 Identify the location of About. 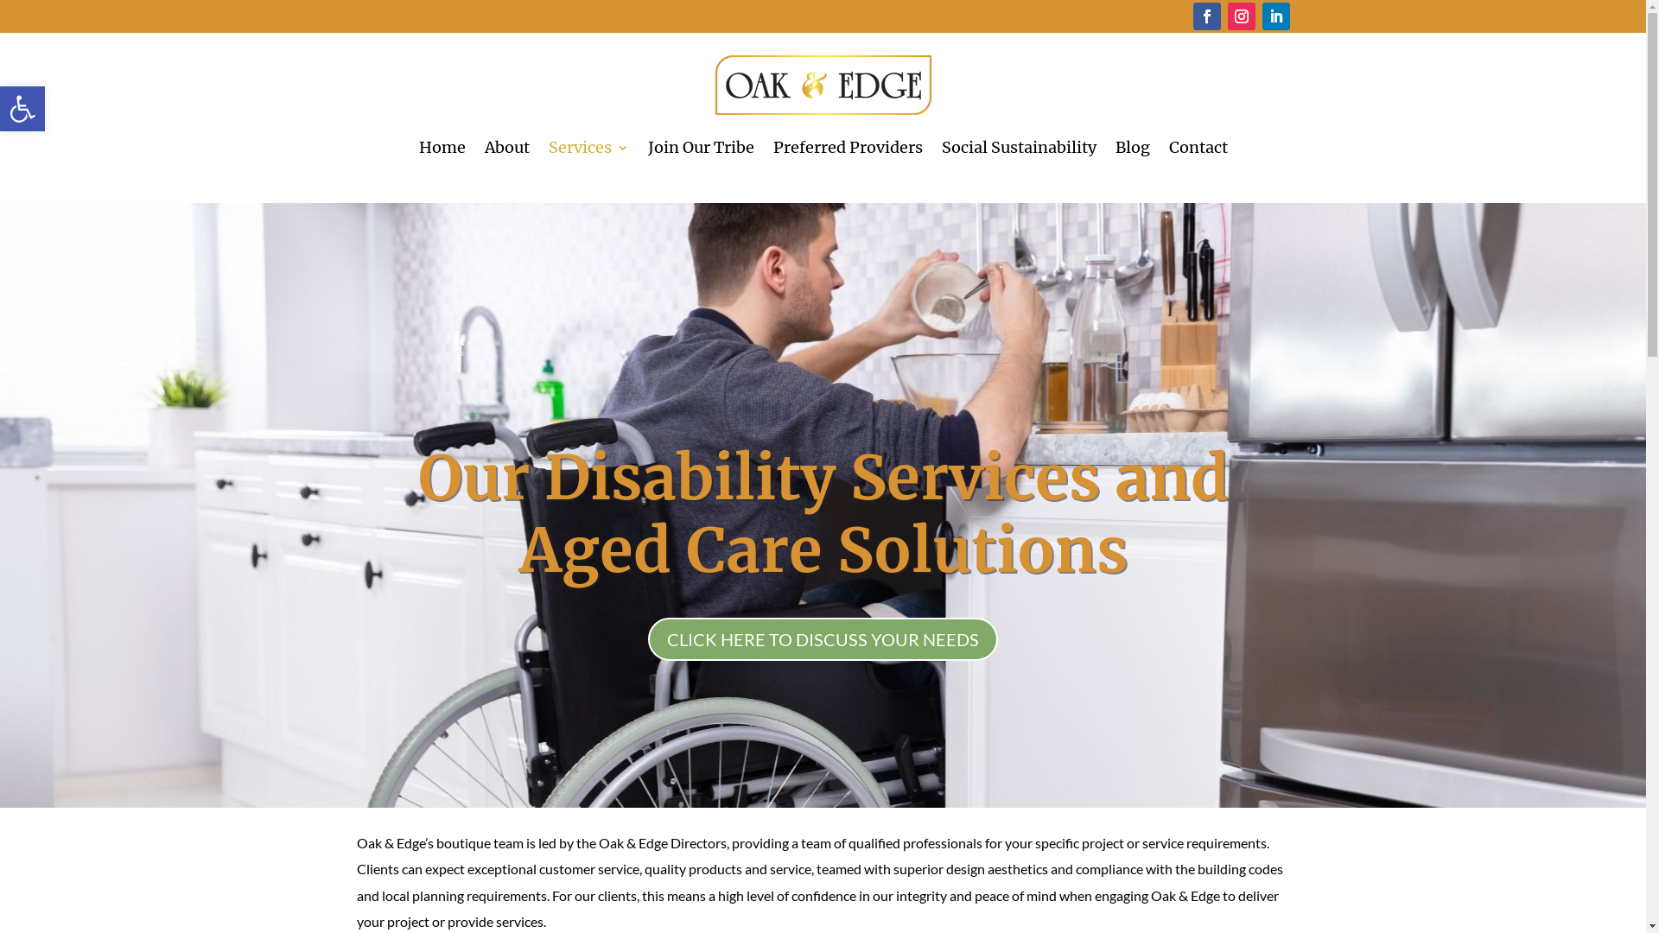
(506, 148).